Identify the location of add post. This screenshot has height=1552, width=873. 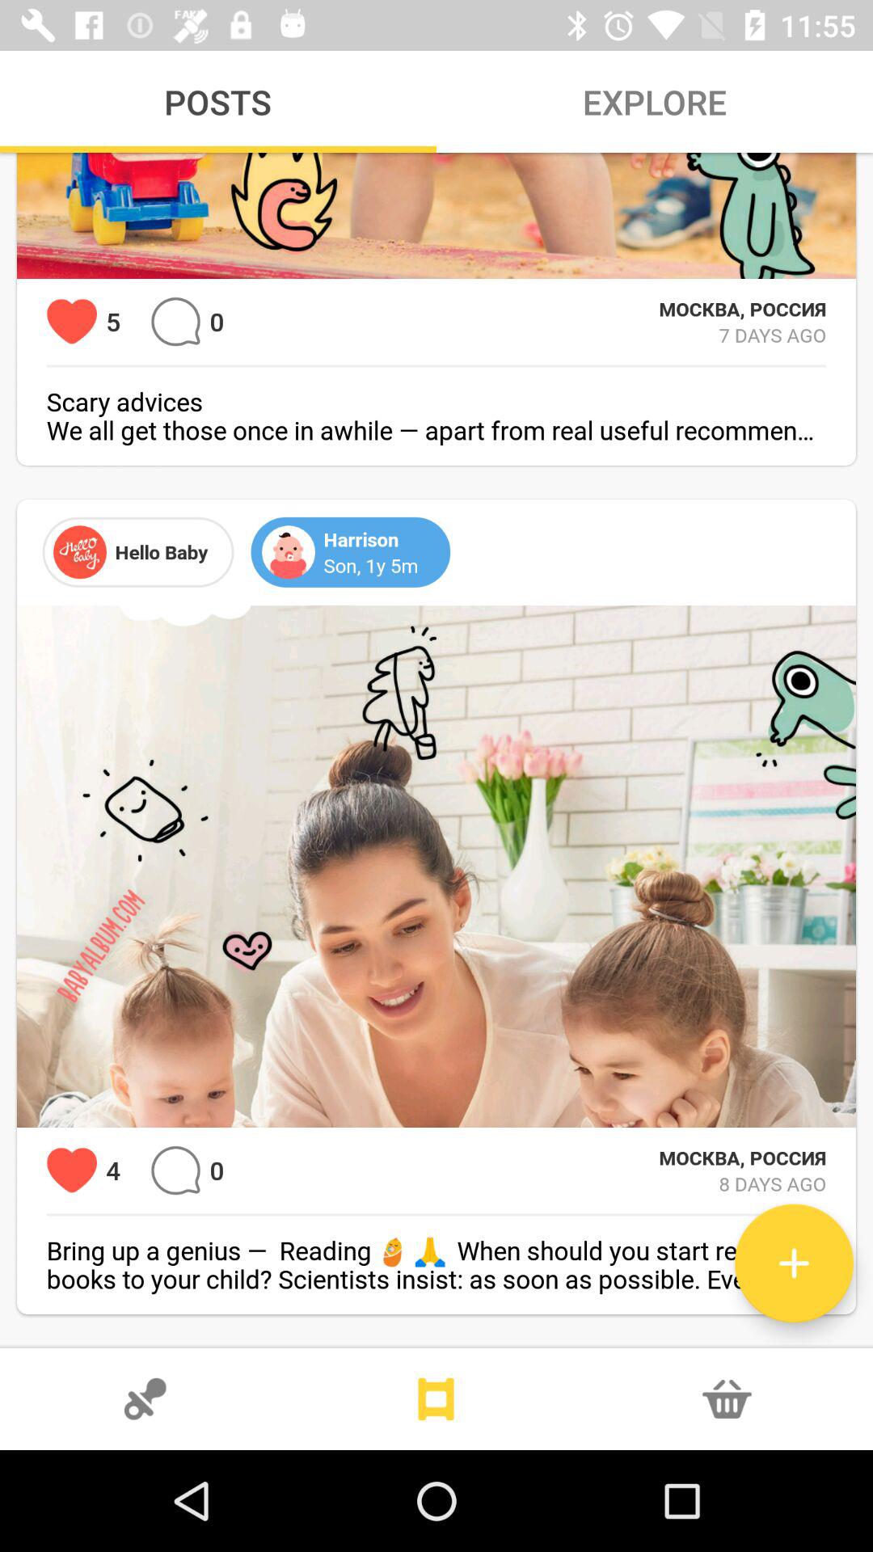
(794, 1263).